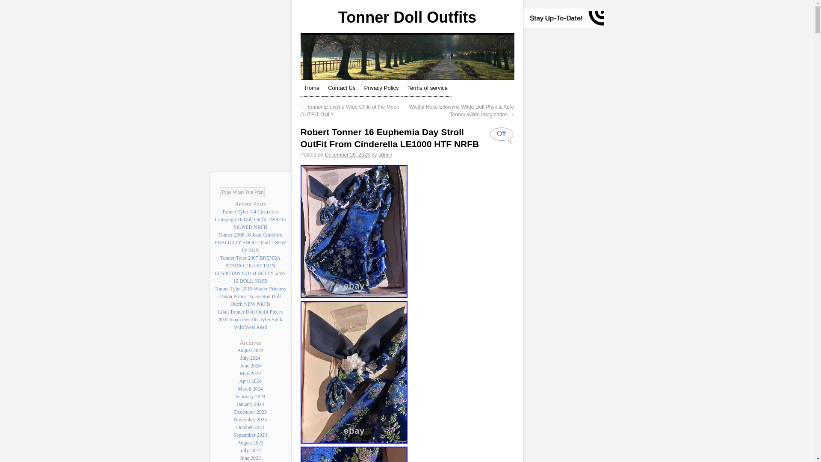  I want to click on May 2024, so click(250, 373).